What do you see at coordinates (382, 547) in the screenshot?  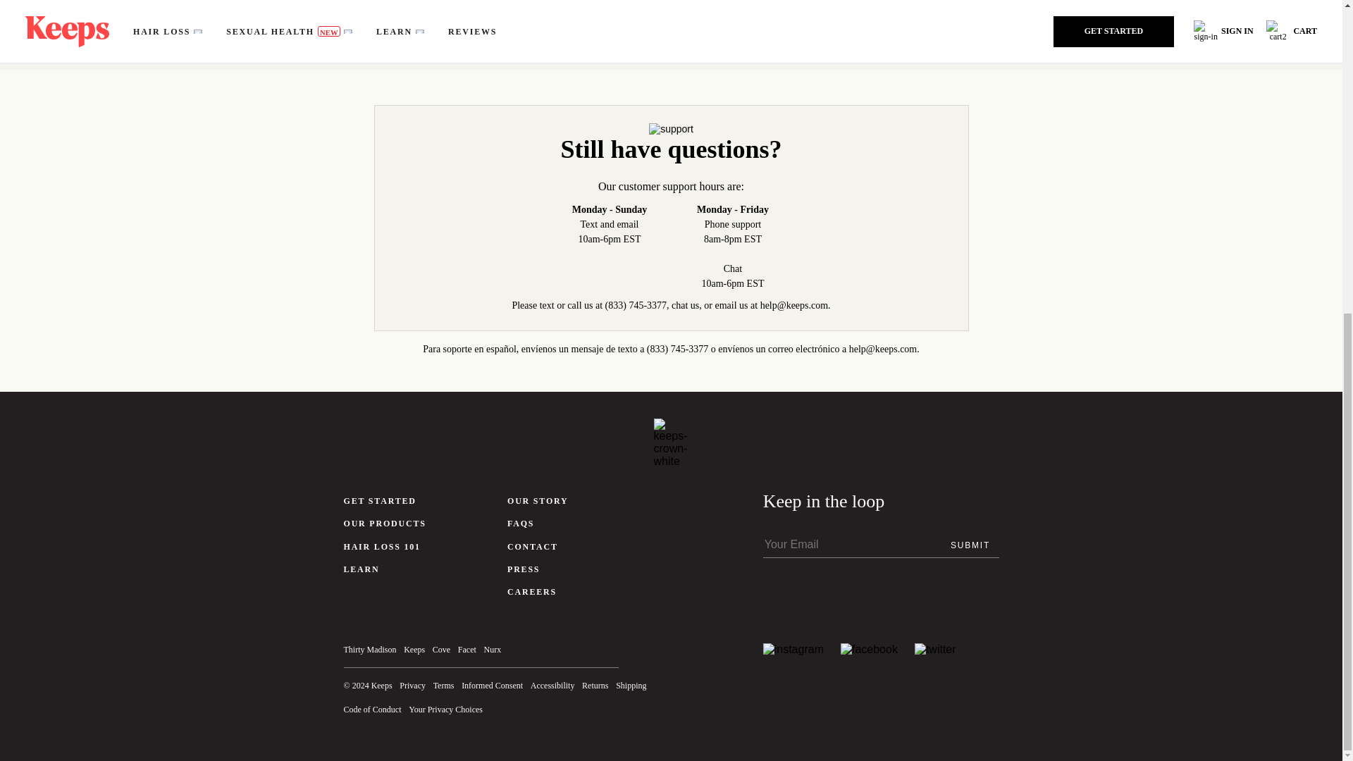 I see `HAIR LOSS 101` at bounding box center [382, 547].